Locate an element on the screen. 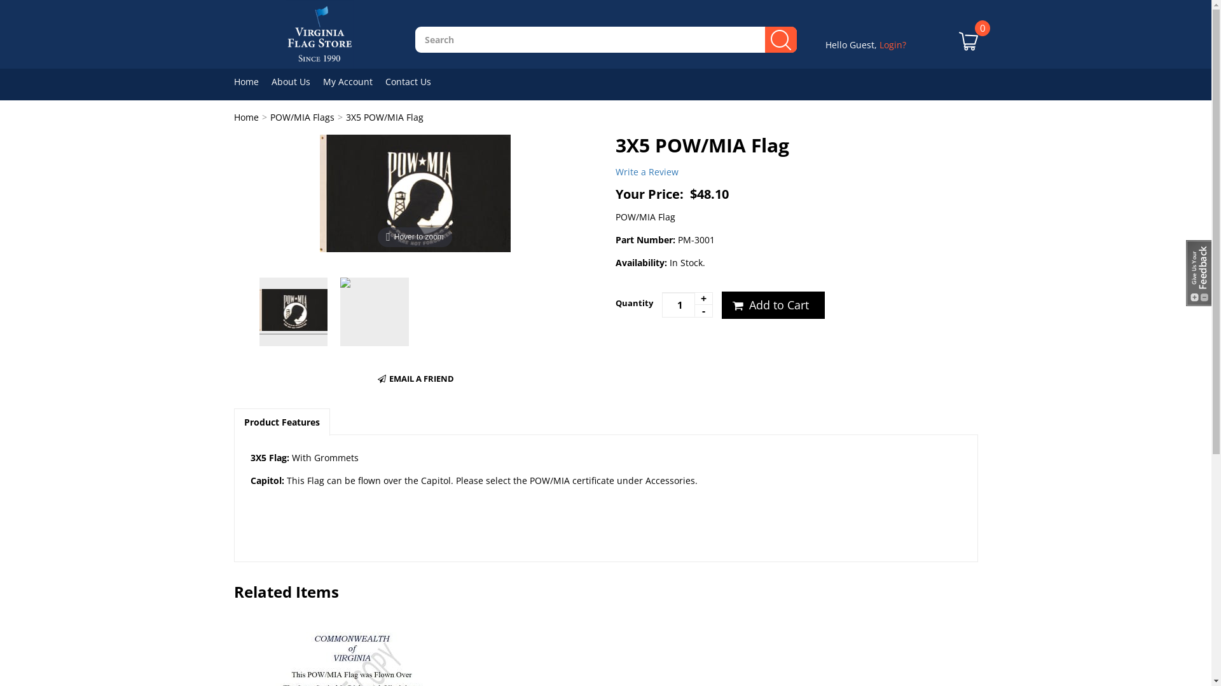 The image size is (1221, 686). EMAIL A FRIEND is located at coordinates (415, 379).